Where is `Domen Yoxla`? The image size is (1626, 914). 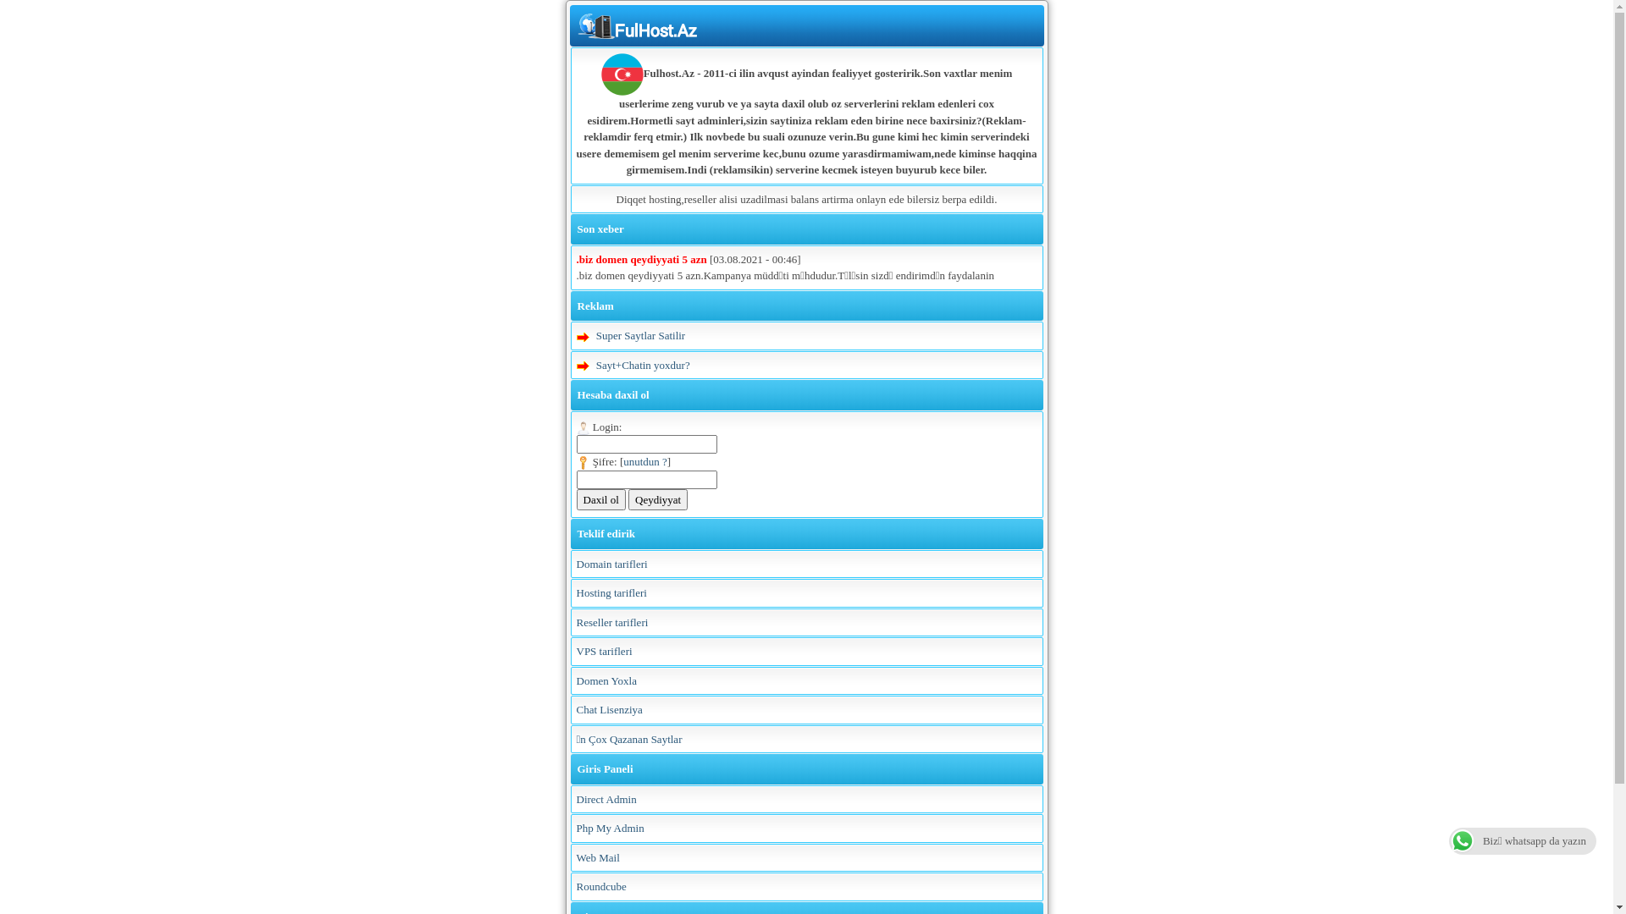
Domen Yoxla is located at coordinates (606, 680).